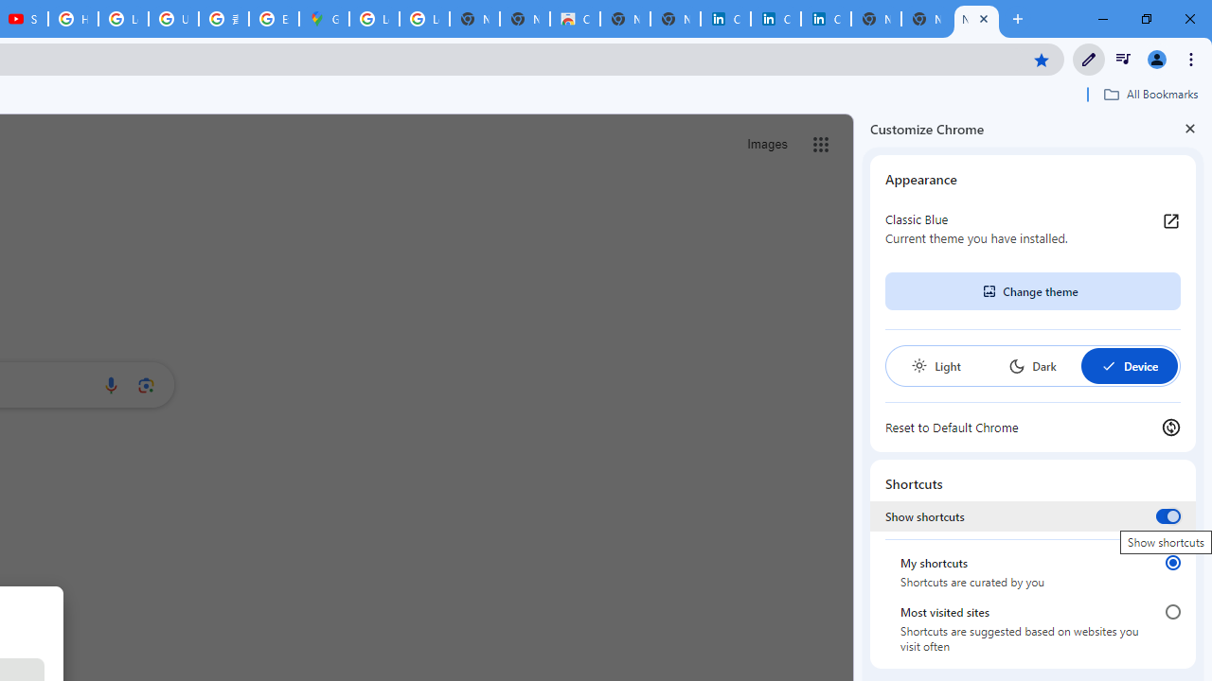 This screenshot has height=681, width=1212. Describe the element at coordinates (1172, 612) in the screenshot. I see `Most visited sites` at that location.